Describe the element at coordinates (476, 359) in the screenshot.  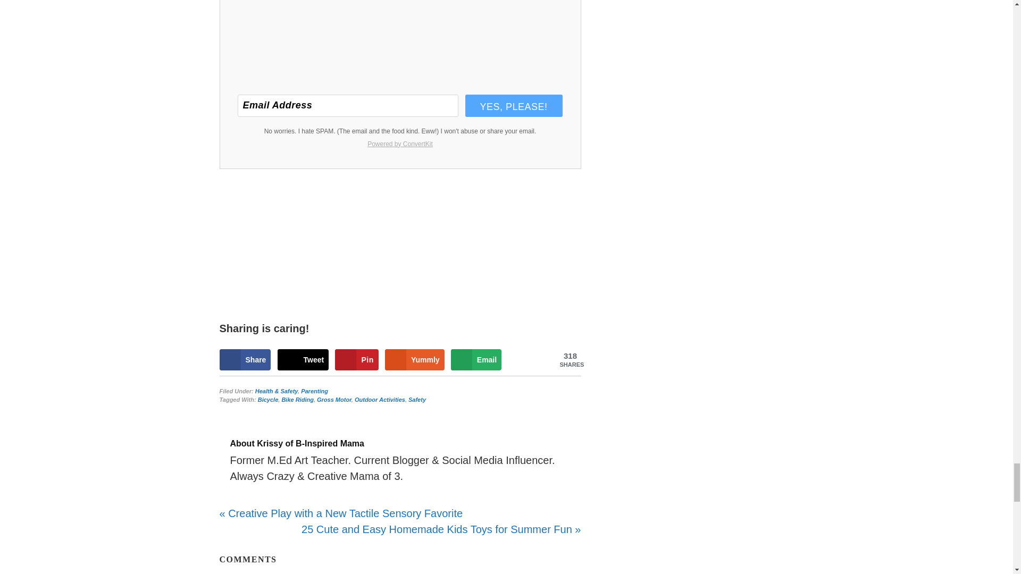
I see `Send over email` at that location.